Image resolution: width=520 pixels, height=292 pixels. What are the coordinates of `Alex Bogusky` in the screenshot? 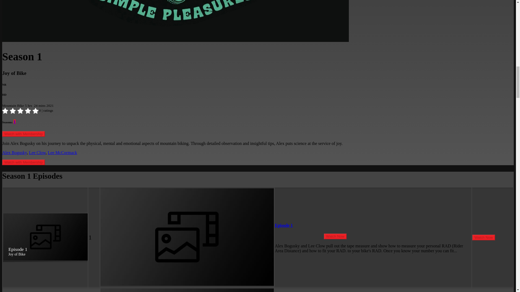 It's located at (14, 152).